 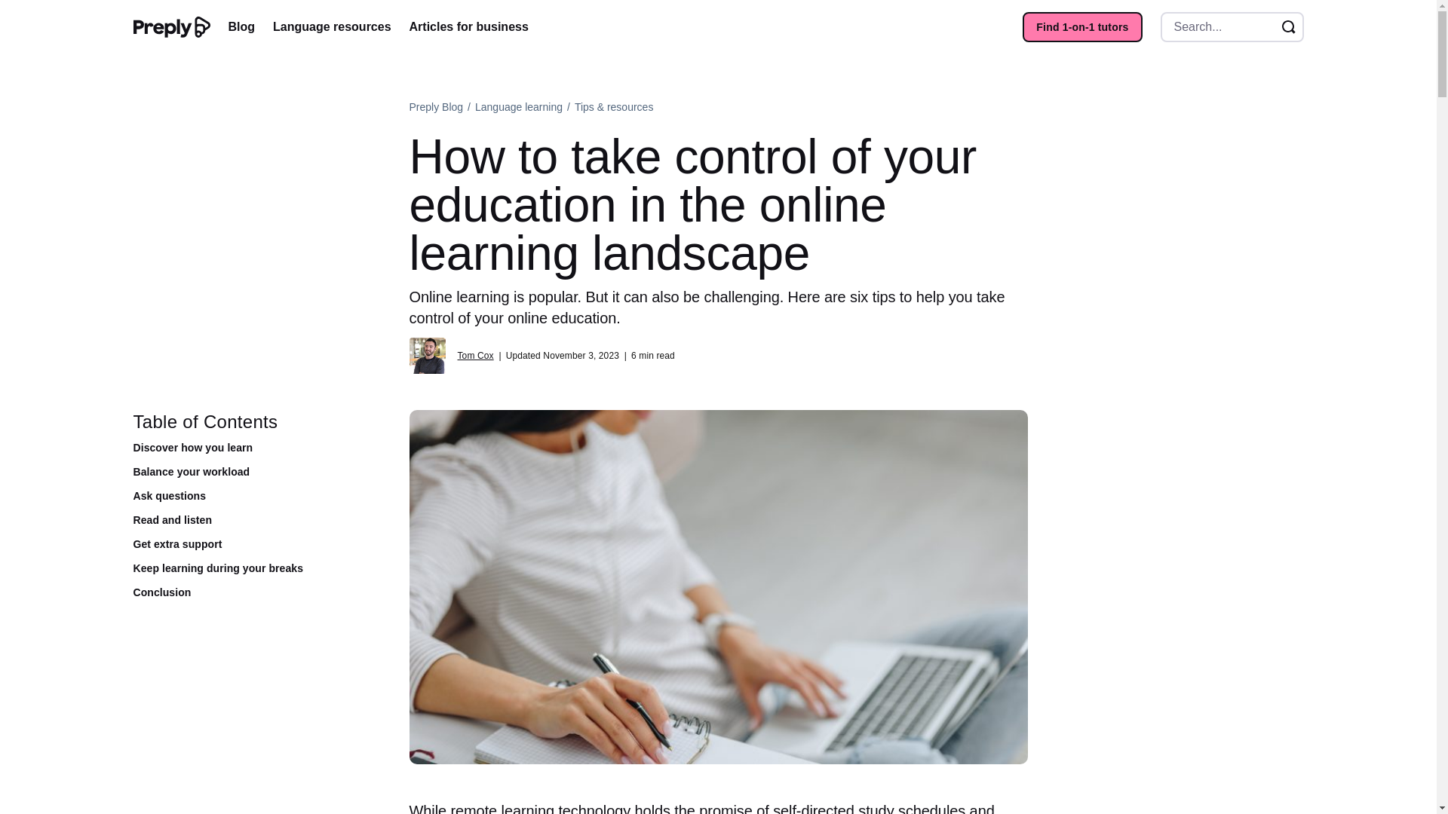 What do you see at coordinates (332, 26) in the screenshot?
I see `Language resources` at bounding box center [332, 26].